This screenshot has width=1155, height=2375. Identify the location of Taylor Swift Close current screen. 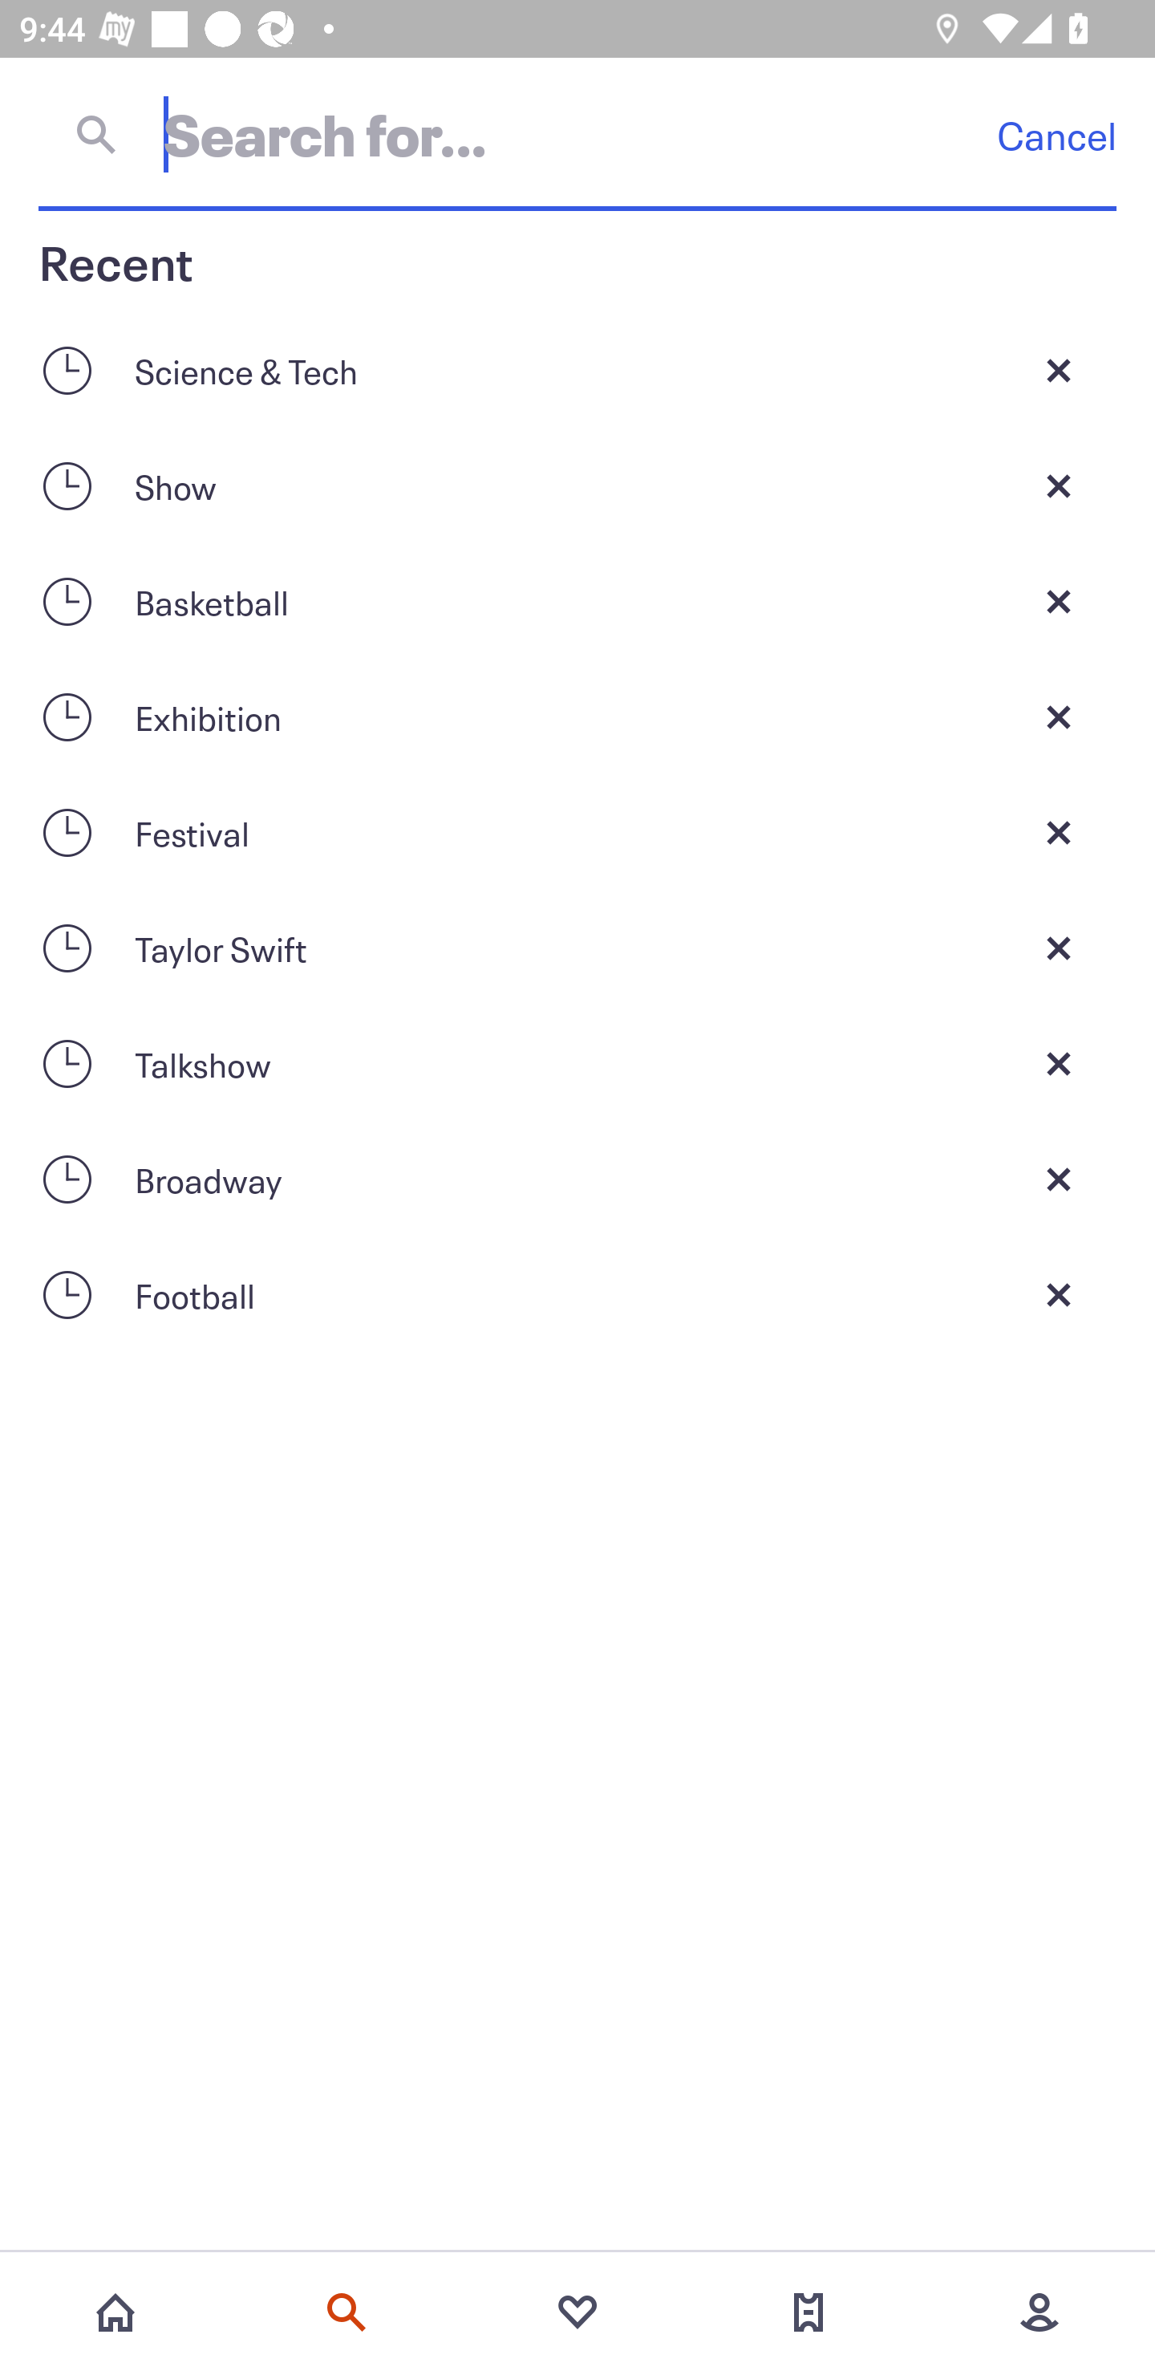
(577, 948).